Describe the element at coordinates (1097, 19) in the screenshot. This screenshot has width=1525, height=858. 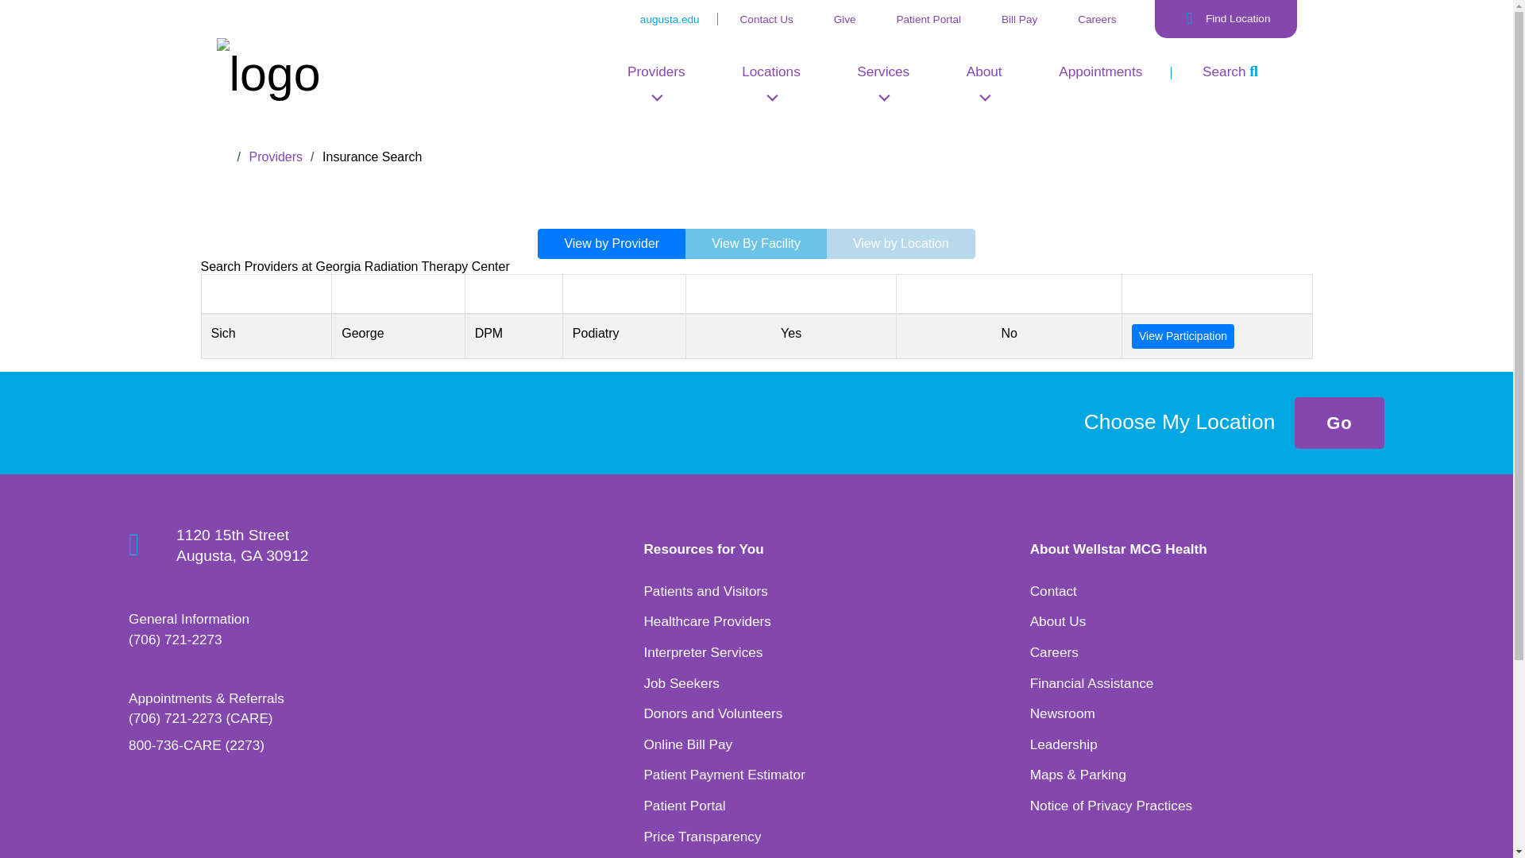
I see `Careers` at that location.